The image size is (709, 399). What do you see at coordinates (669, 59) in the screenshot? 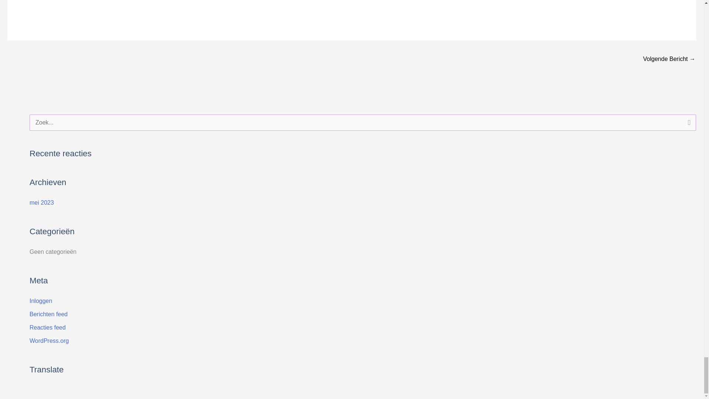
I see `What Are The Best Bets In Up Pompay` at bounding box center [669, 59].